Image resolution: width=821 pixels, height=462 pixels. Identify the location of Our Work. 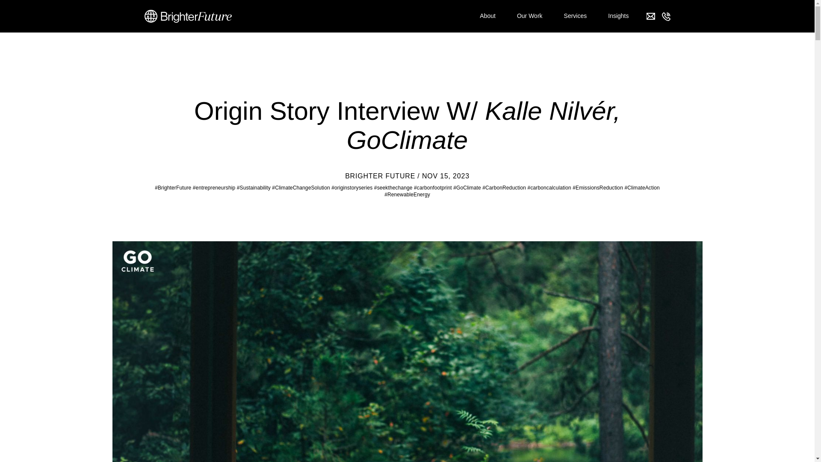
(530, 16).